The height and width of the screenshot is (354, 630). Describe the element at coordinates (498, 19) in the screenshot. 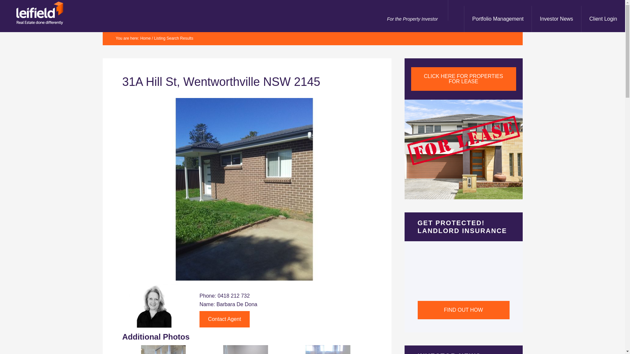

I see `Portfolio Management` at that location.